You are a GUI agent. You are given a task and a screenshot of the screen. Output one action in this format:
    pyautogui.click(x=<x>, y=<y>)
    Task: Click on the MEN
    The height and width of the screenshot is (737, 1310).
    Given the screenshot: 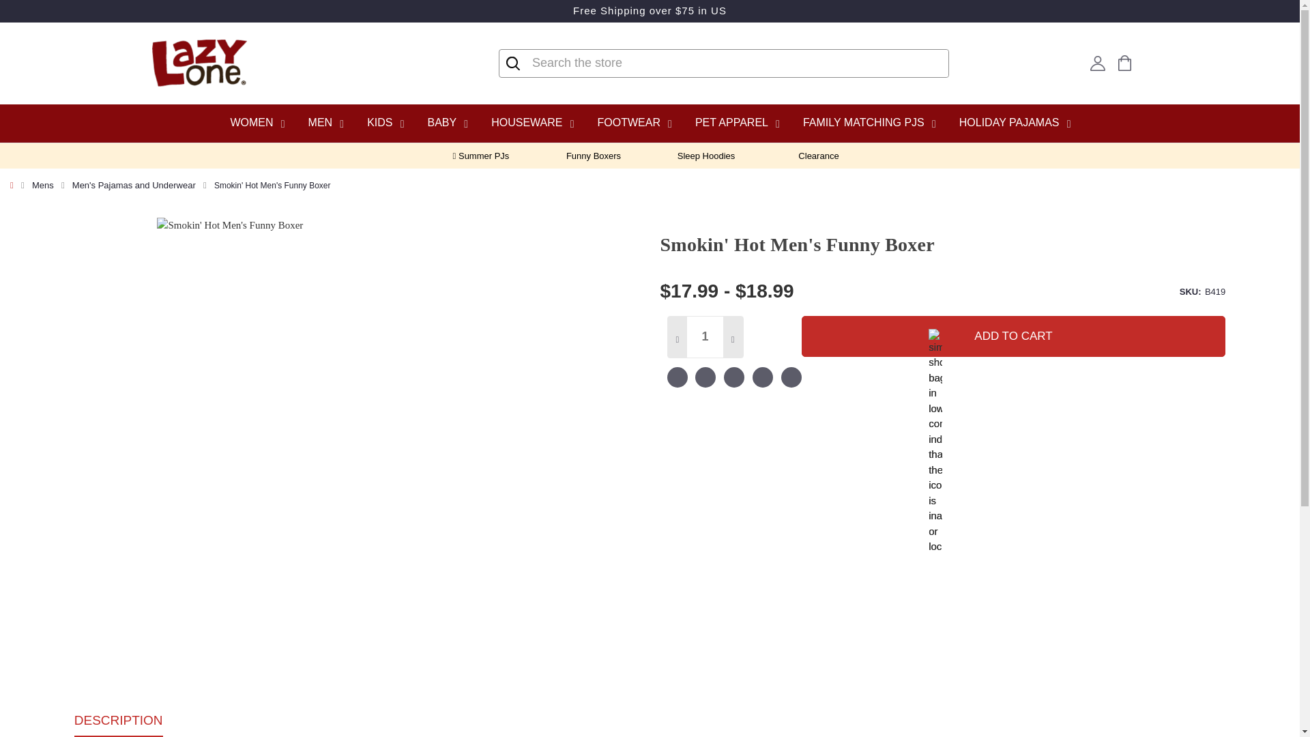 What is the action you would take?
    pyautogui.click(x=325, y=122)
    